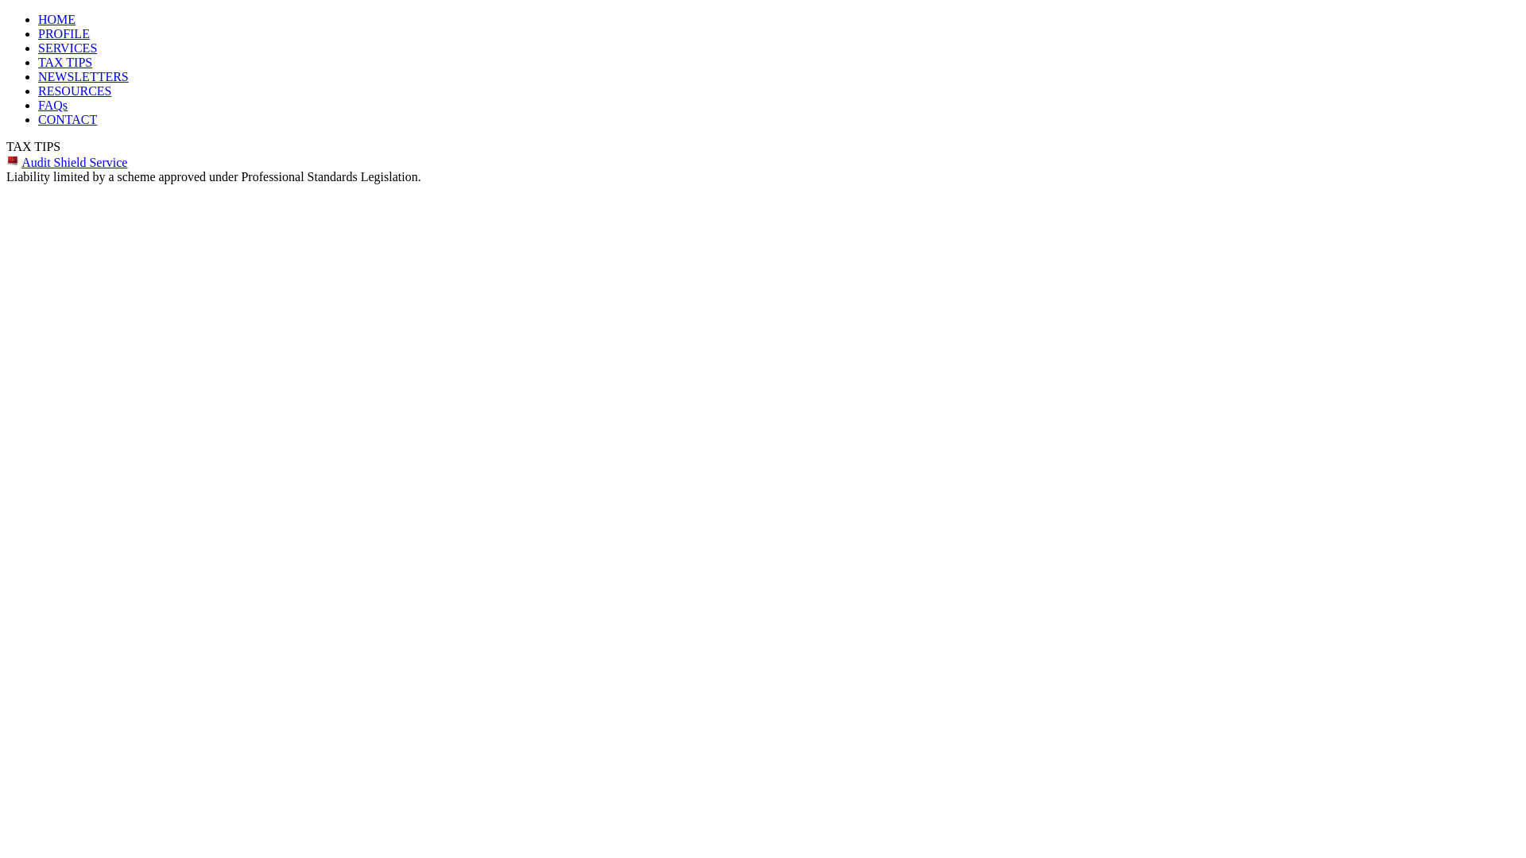  Describe the element at coordinates (52, 105) in the screenshot. I see `FAQs` at that location.